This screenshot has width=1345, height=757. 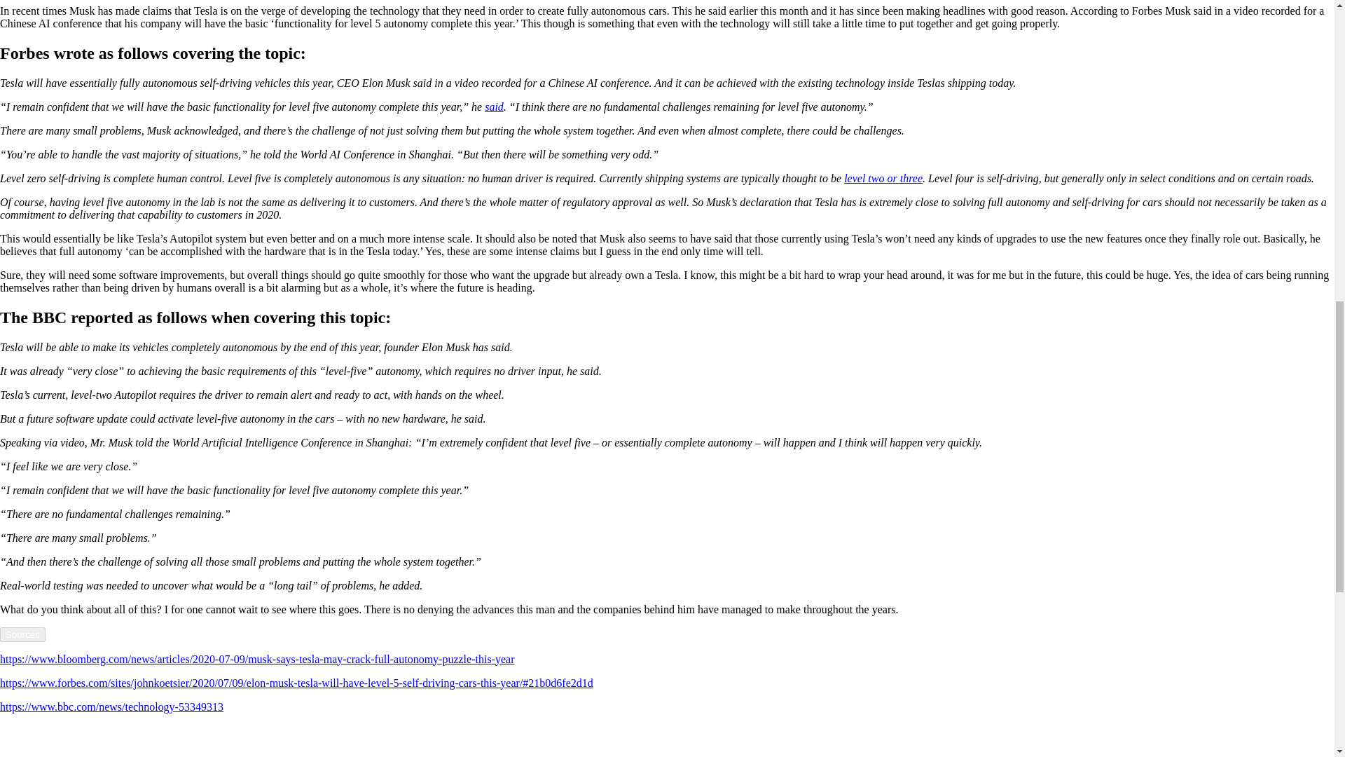 What do you see at coordinates (883, 178) in the screenshot?
I see `level two or three` at bounding box center [883, 178].